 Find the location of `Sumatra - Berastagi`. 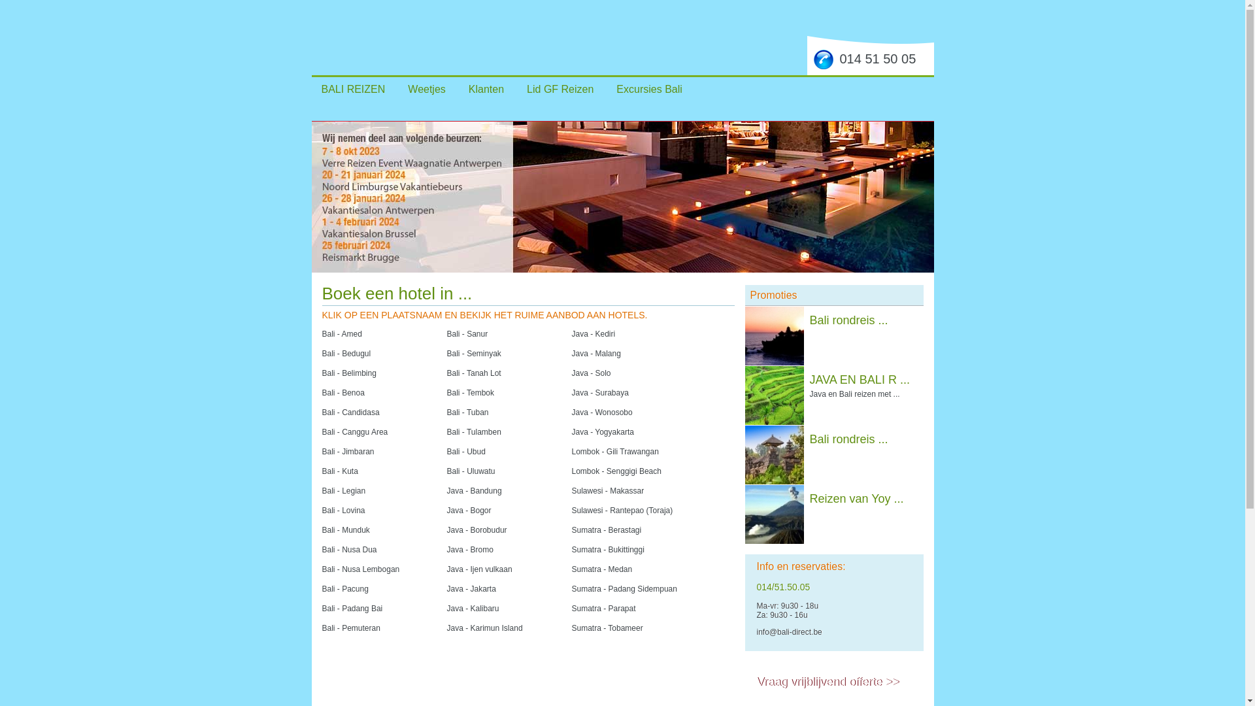

Sumatra - Berastagi is located at coordinates (607, 529).